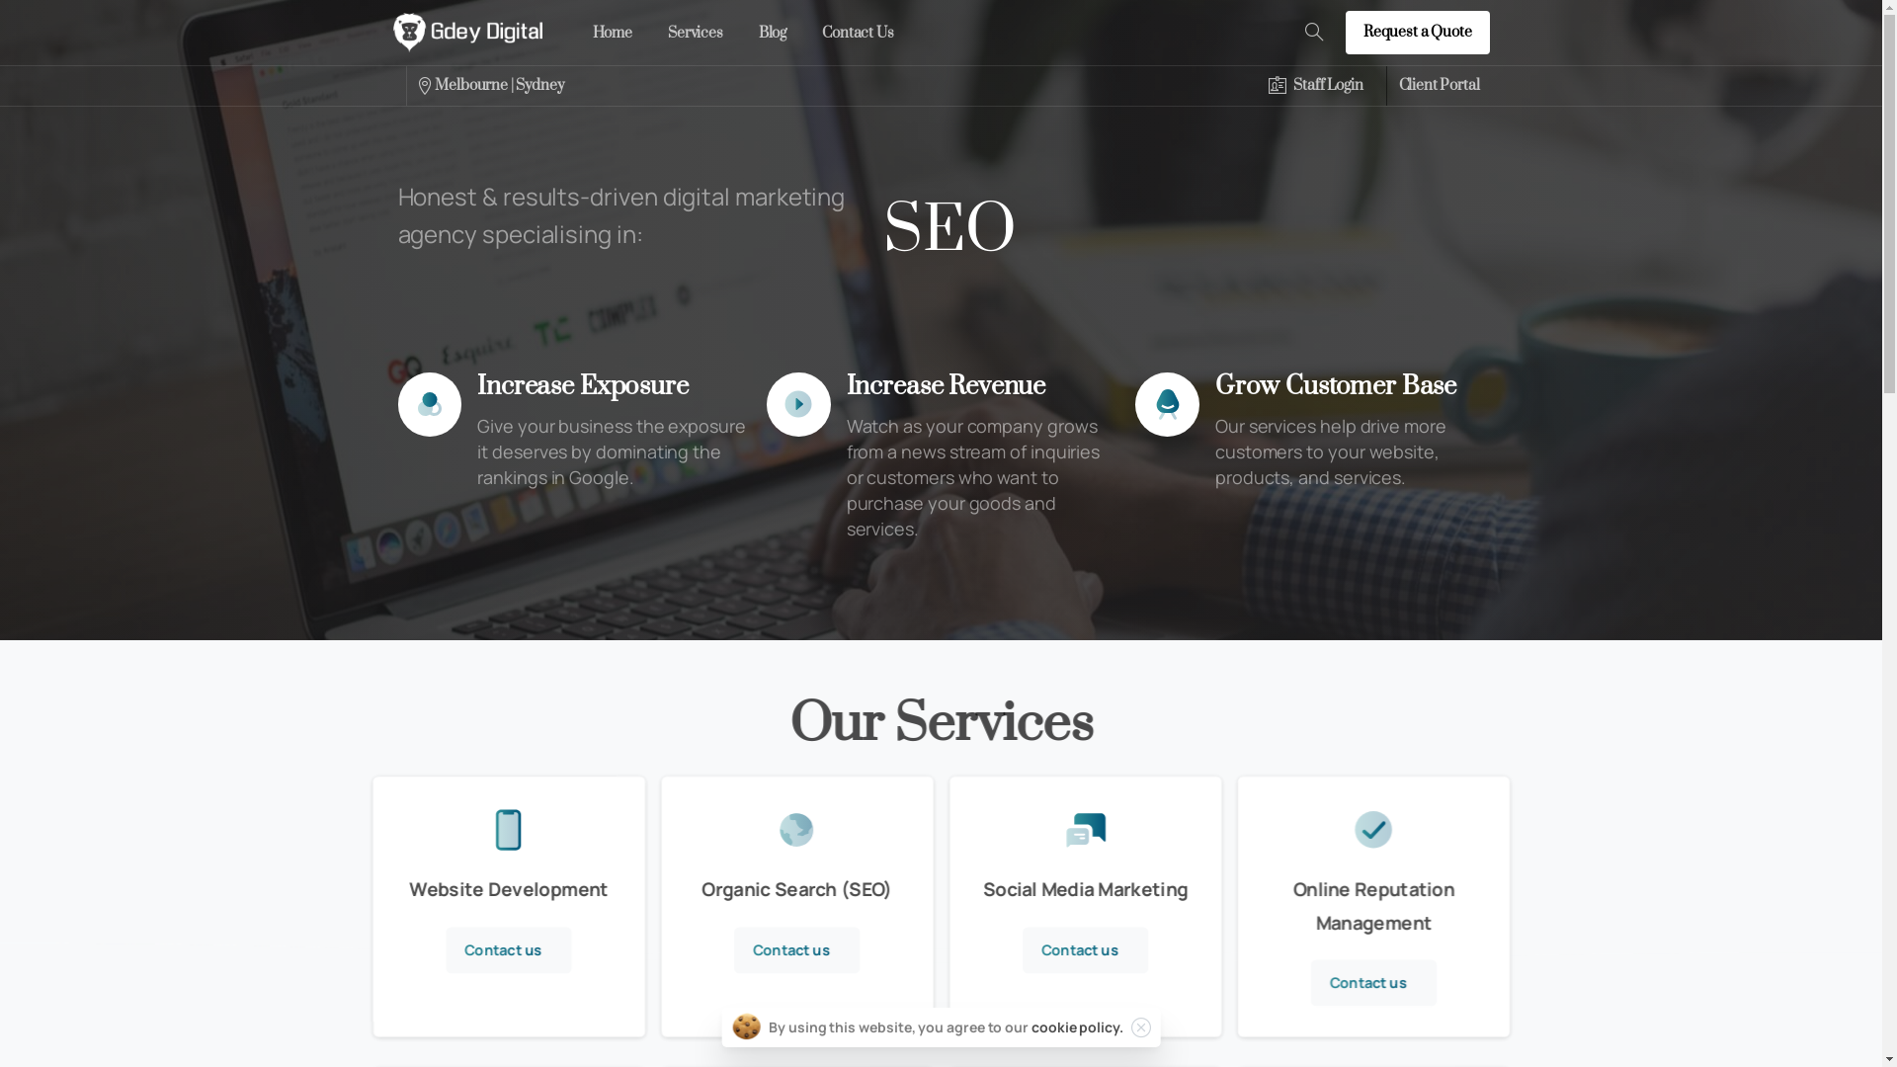 The image size is (1897, 1067). I want to click on Social Media Marketing, so click(1043, 915).